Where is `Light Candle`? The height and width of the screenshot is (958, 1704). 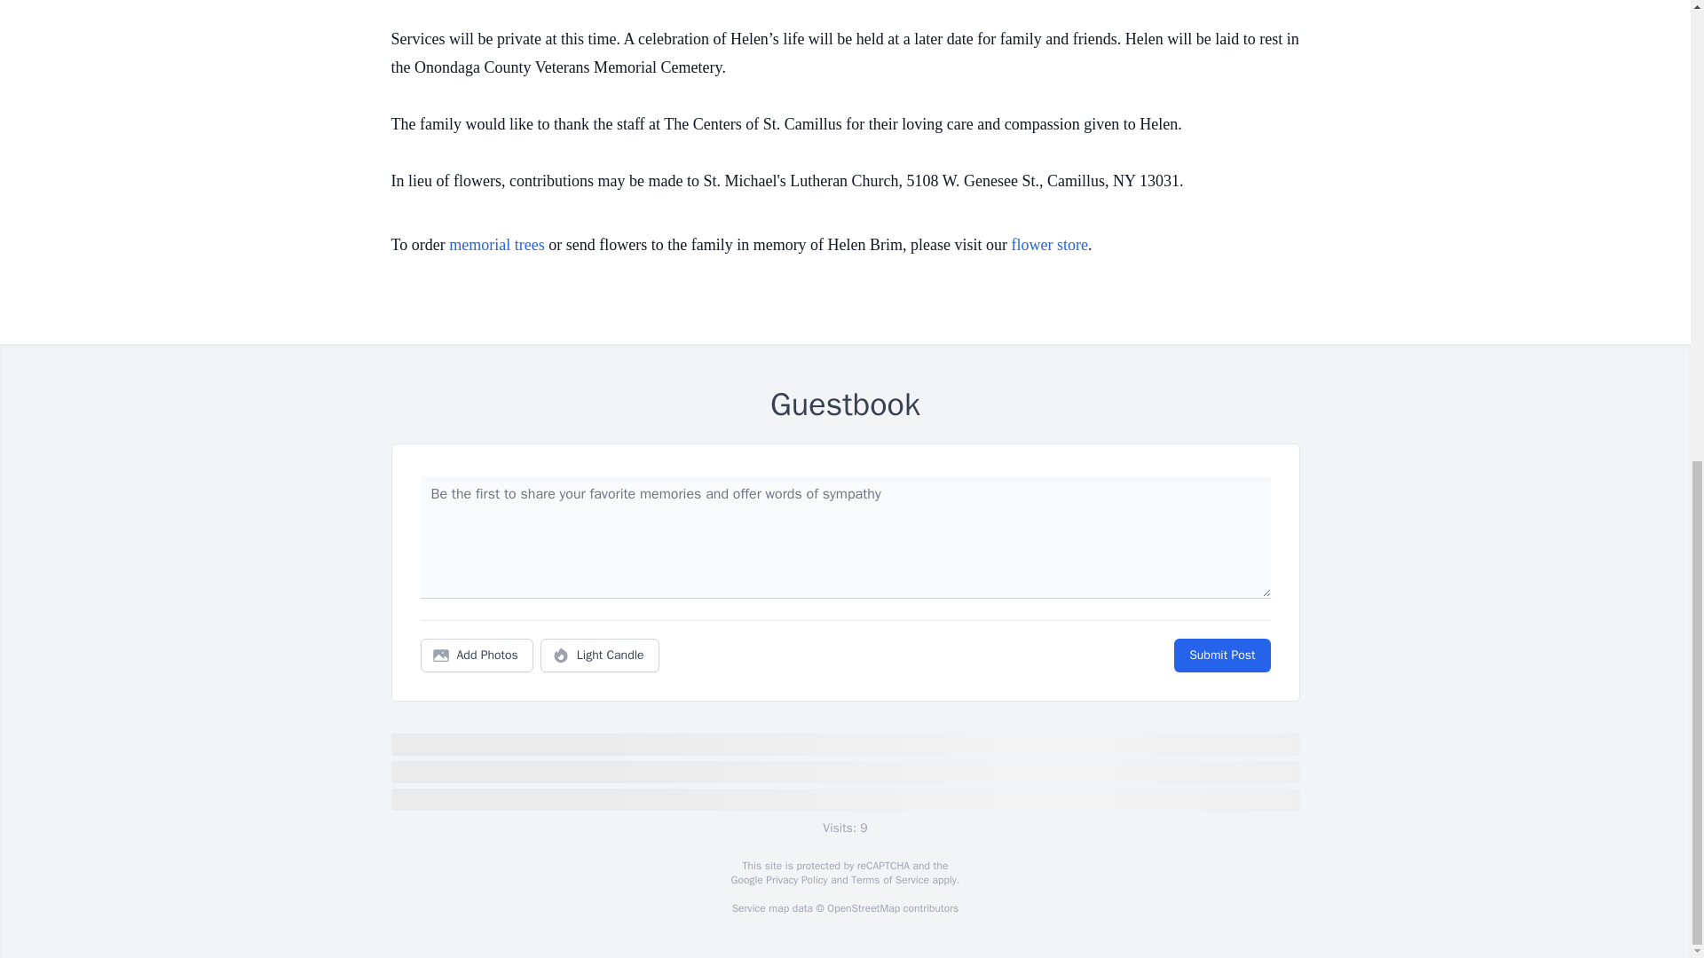 Light Candle is located at coordinates (600, 656).